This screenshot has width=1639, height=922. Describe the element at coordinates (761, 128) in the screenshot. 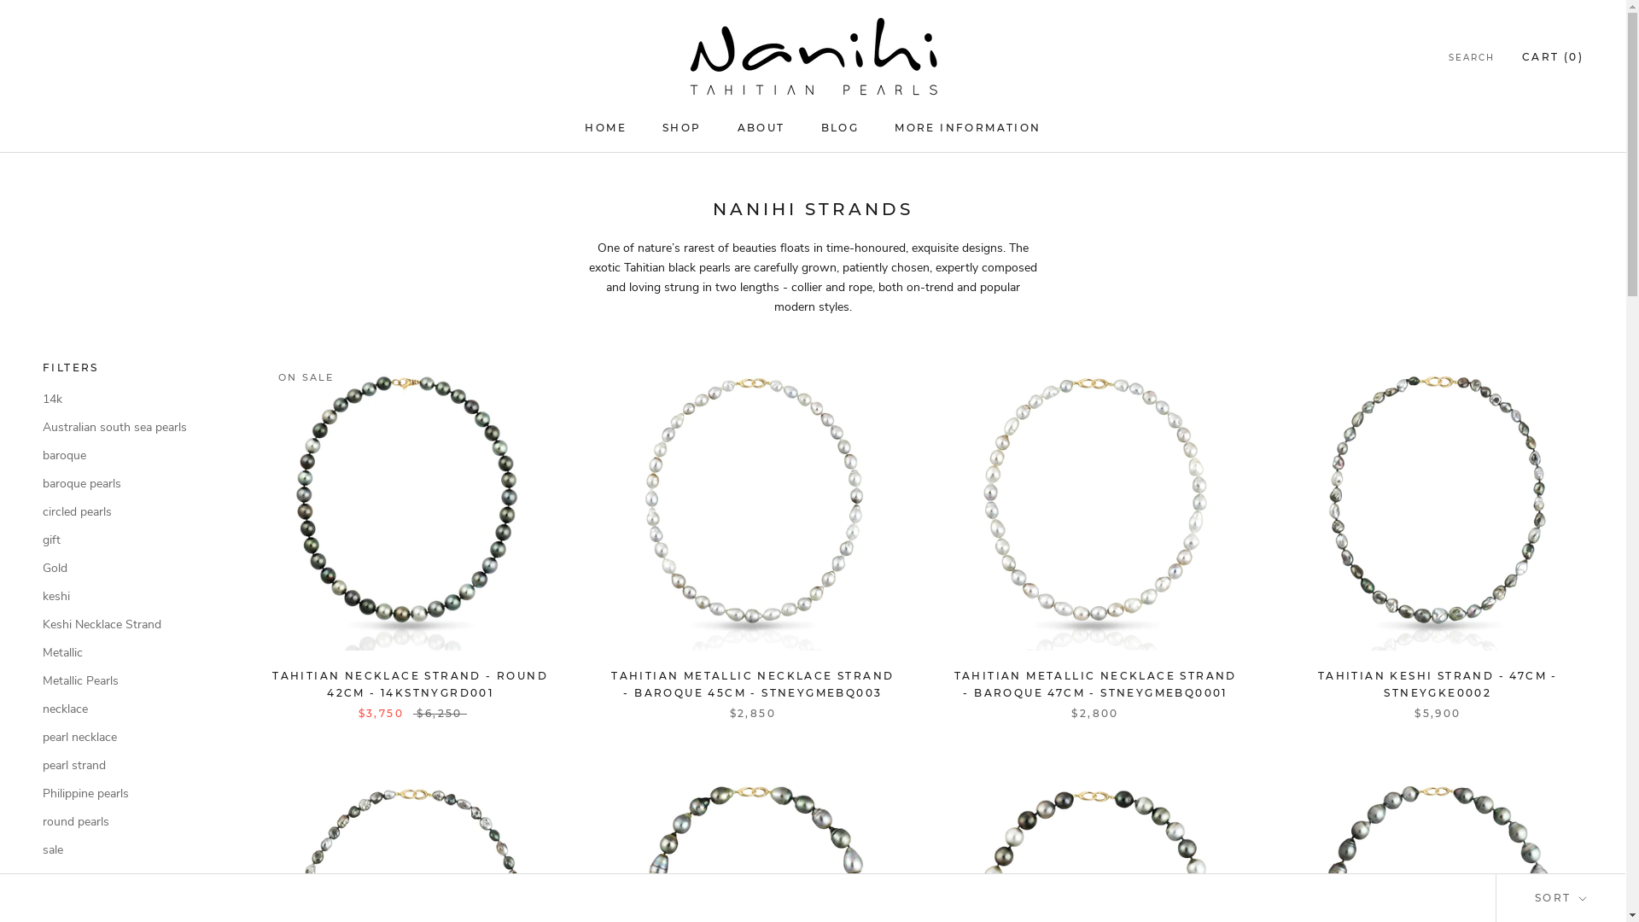

I see `ABOUT
ABOUT` at that location.